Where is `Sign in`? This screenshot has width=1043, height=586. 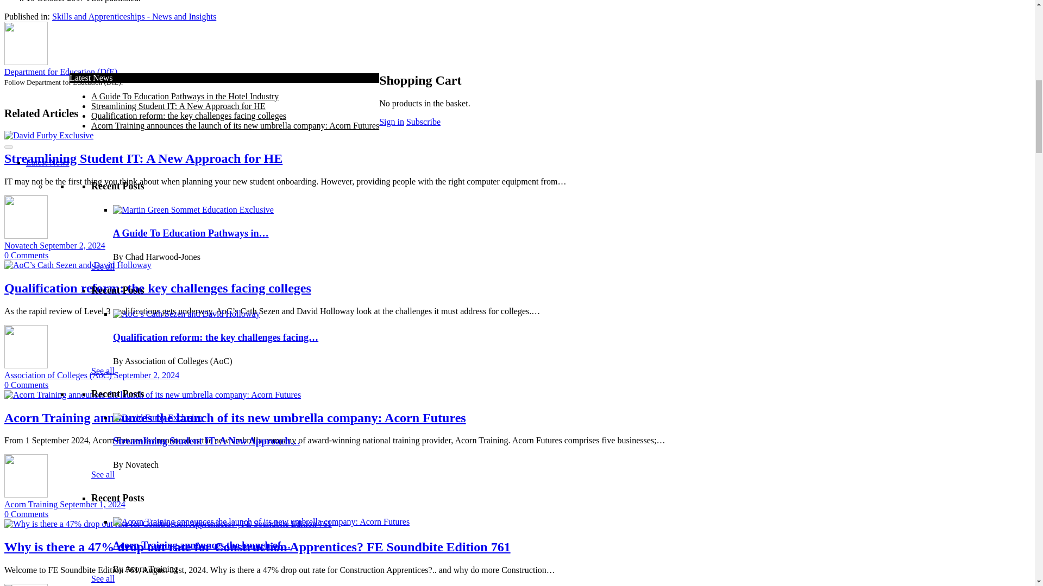
Sign in is located at coordinates (172, 84).